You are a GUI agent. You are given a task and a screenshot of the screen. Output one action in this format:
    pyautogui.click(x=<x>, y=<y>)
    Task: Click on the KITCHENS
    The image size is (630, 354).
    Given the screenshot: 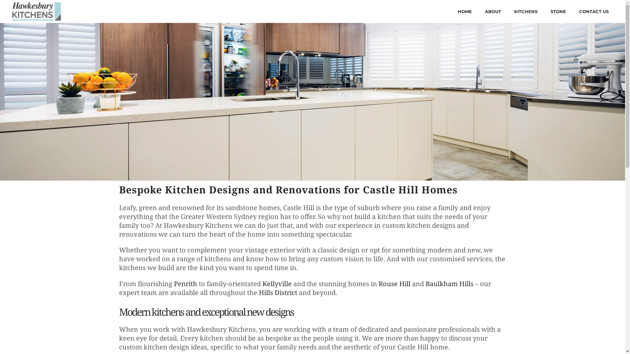 What is the action you would take?
    pyautogui.click(x=526, y=11)
    